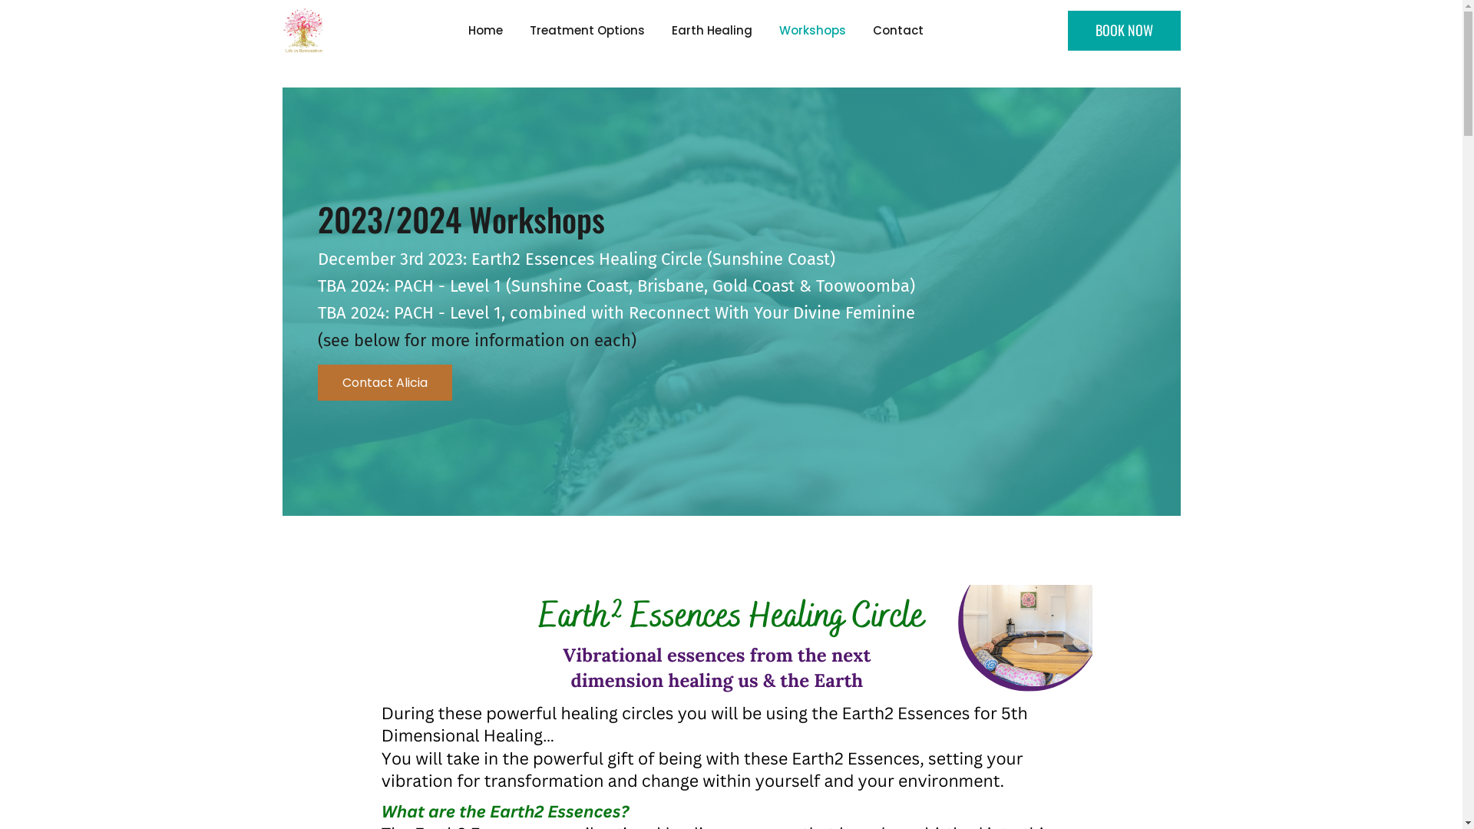  Describe the element at coordinates (712, 31) in the screenshot. I see `Earth Healing` at that location.